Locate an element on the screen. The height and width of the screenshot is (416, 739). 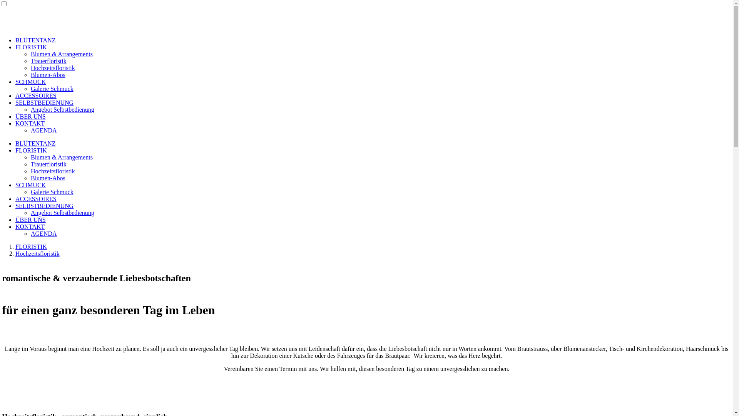
Hochzeitsfloristik is located at coordinates (53, 171).